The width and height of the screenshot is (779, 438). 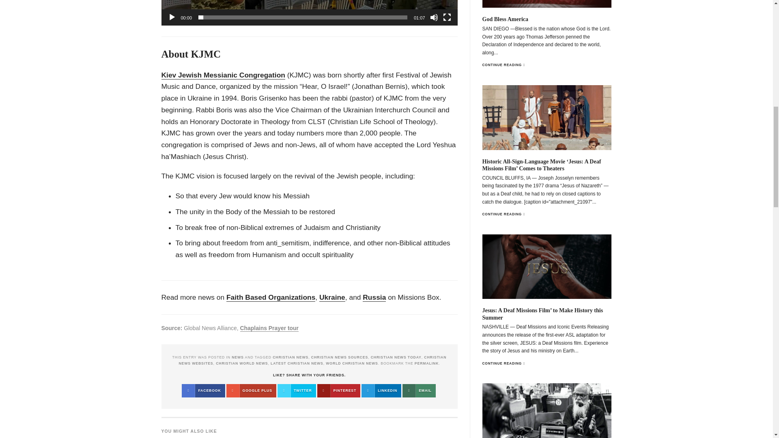 What do you see at coordinates (242, 363) in the screenshot?
I see `CHRISTIAN WORLD NEWS` at bounding box center [242, 363].